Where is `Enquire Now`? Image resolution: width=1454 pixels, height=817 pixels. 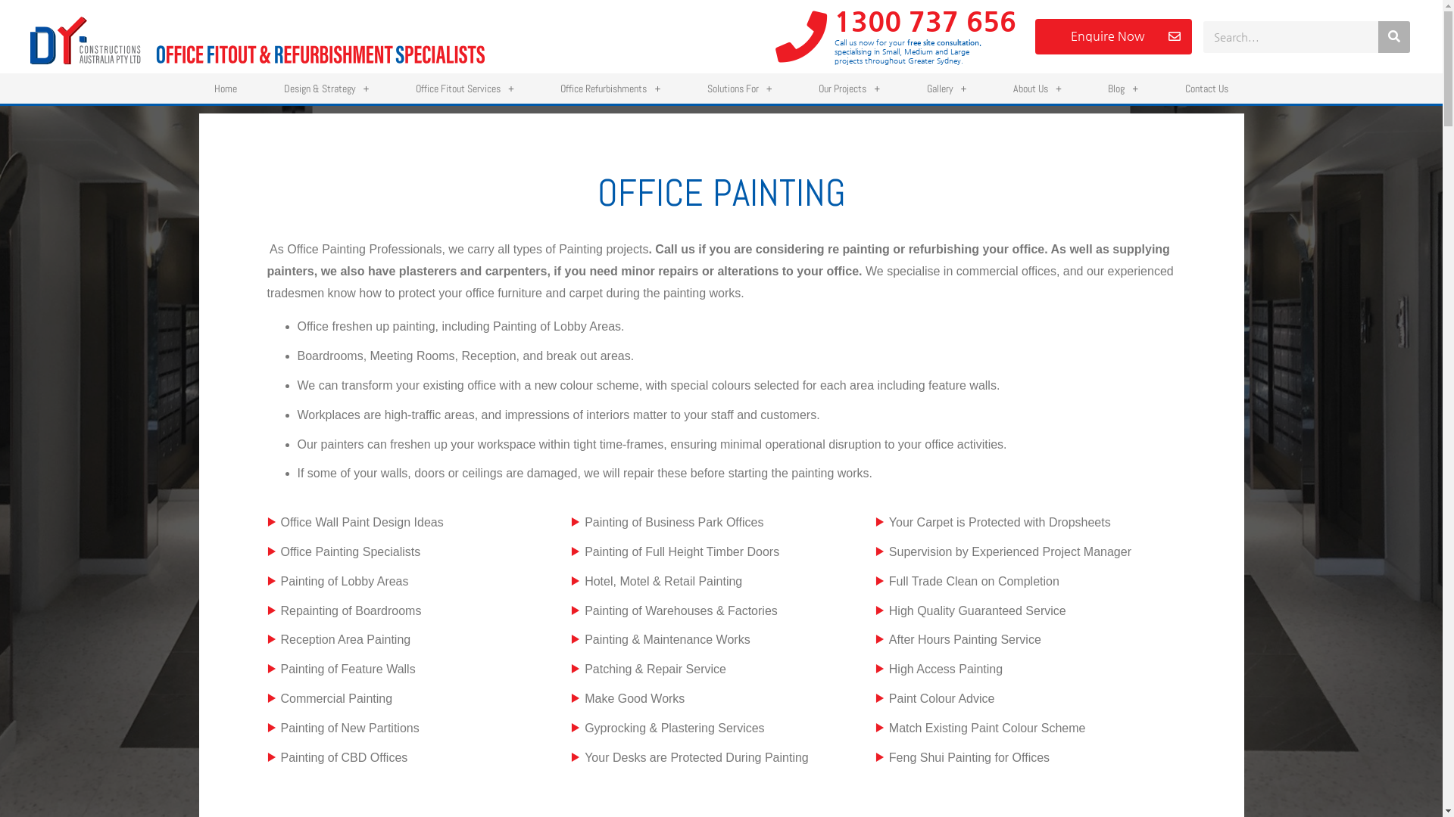 Enquire Now is located at coordinates (1113, 36).